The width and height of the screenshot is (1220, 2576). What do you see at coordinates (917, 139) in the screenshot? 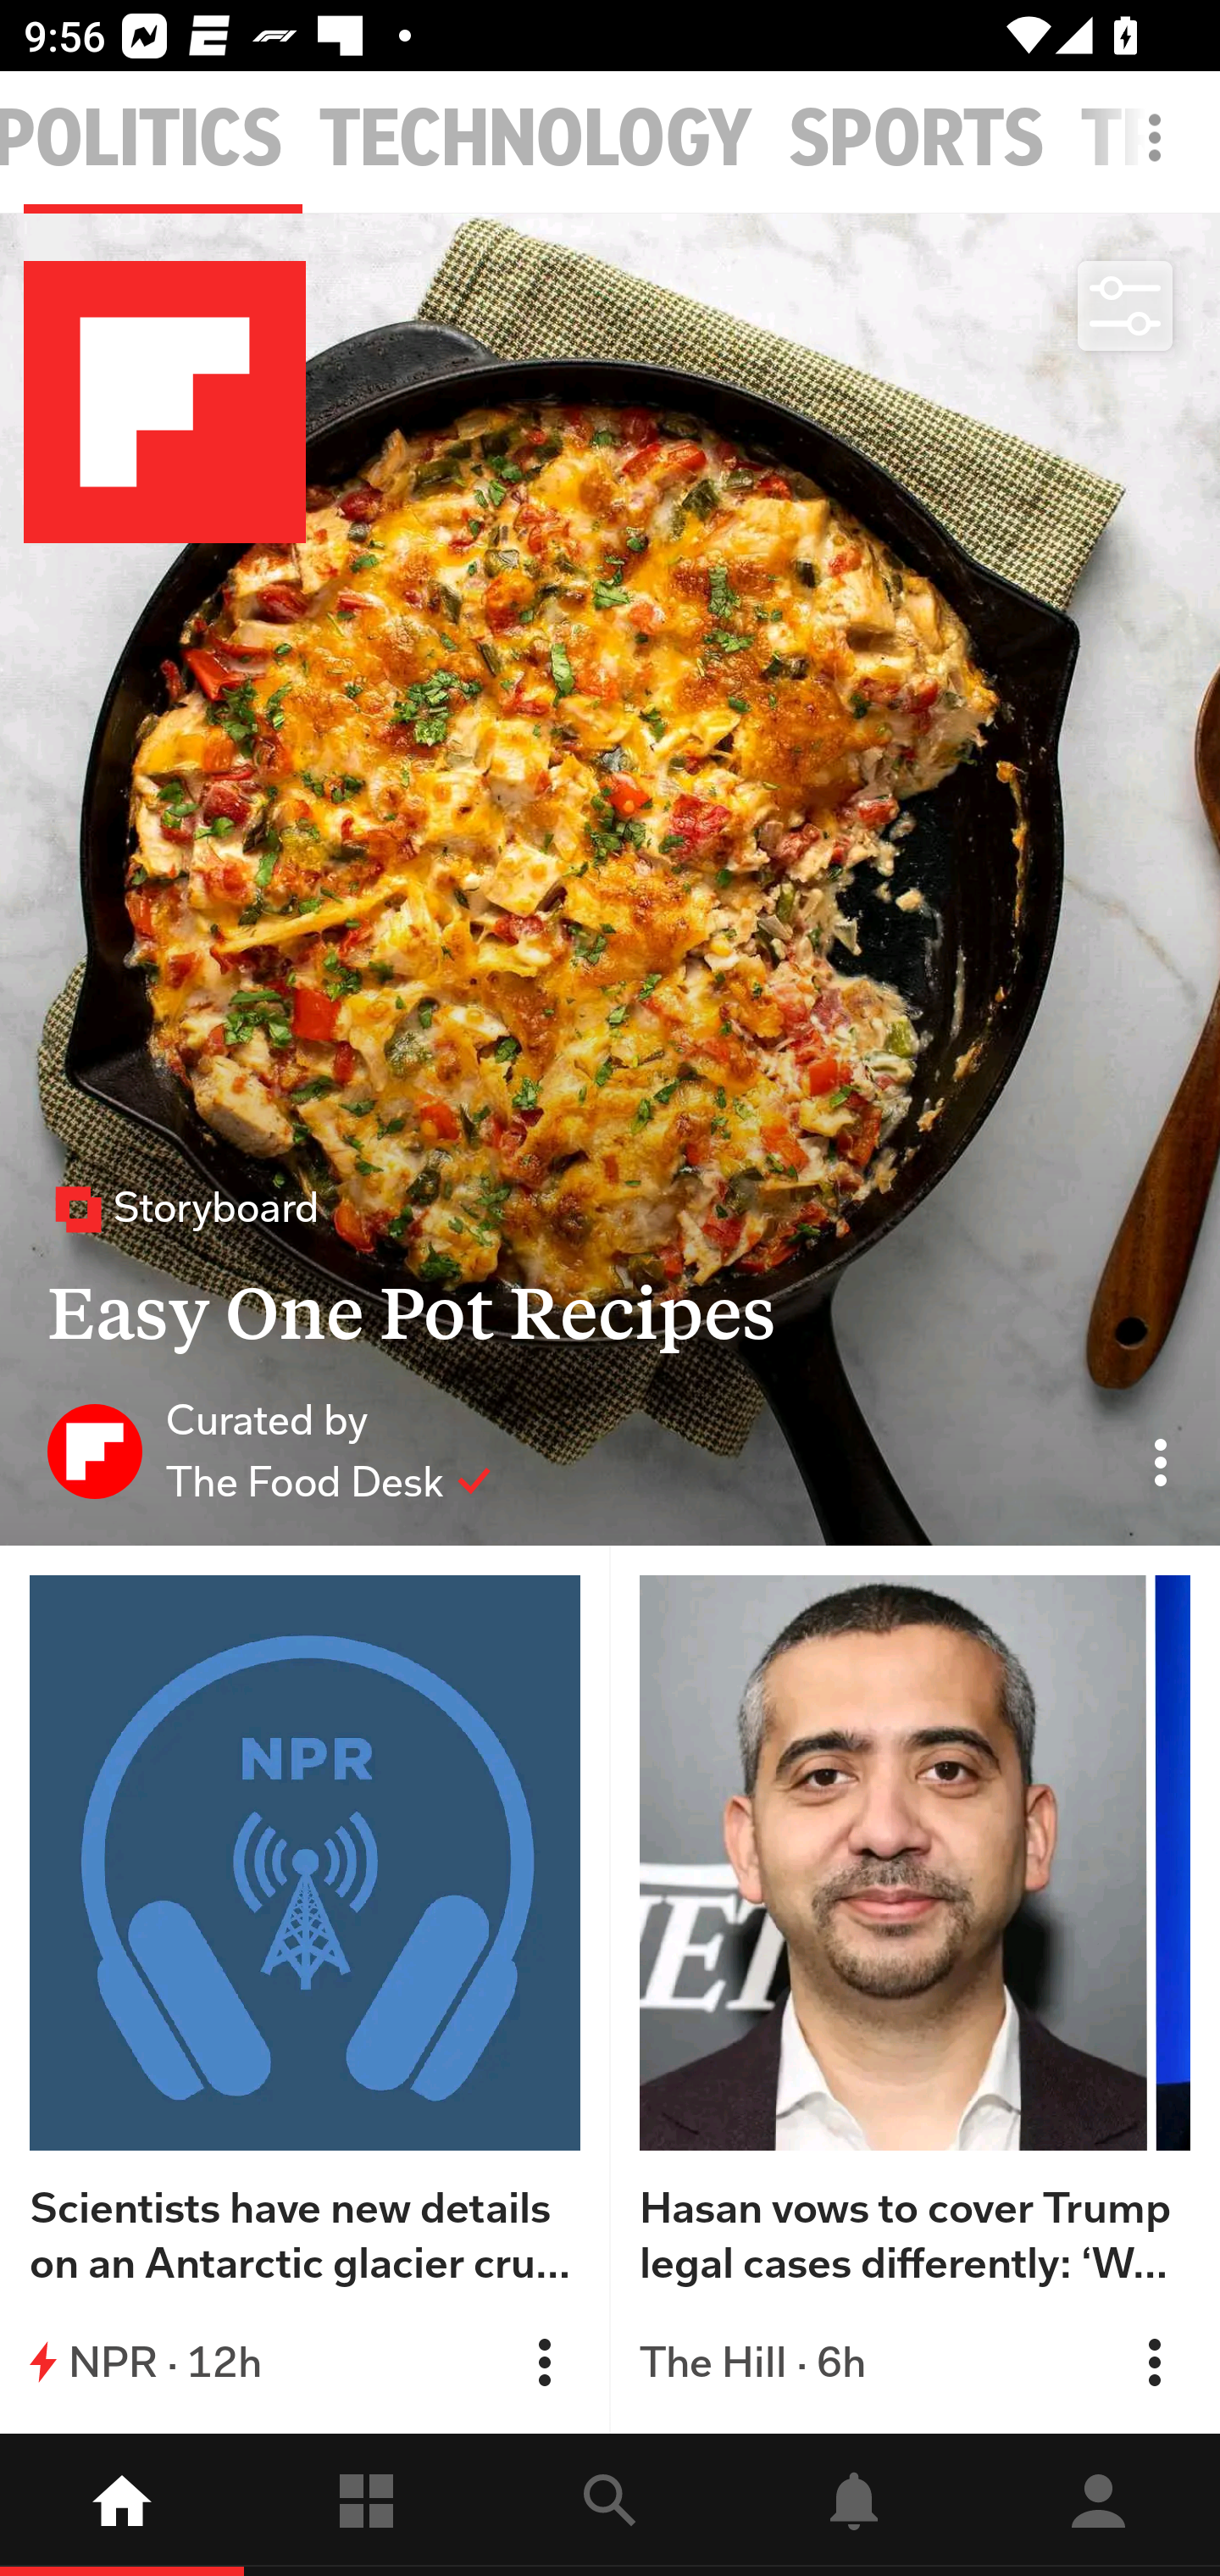
I see `SPORTS` at bounding box center [917, 139].